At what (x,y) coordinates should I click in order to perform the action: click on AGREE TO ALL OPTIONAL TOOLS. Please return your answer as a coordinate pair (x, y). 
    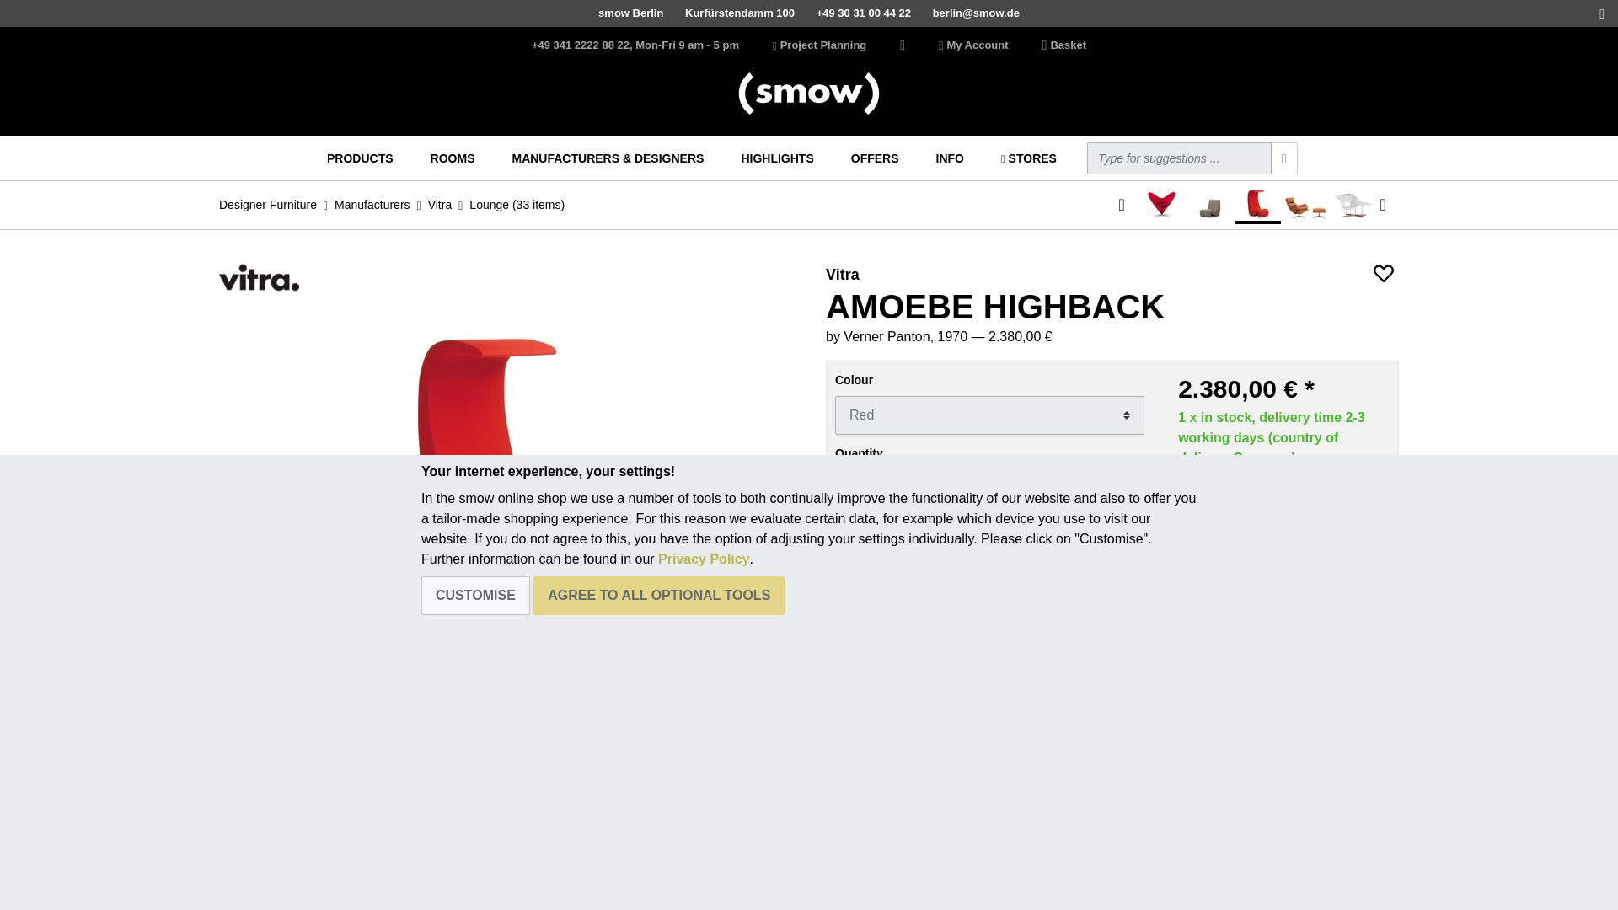
    Looking at the image, I should click on (659, 595).